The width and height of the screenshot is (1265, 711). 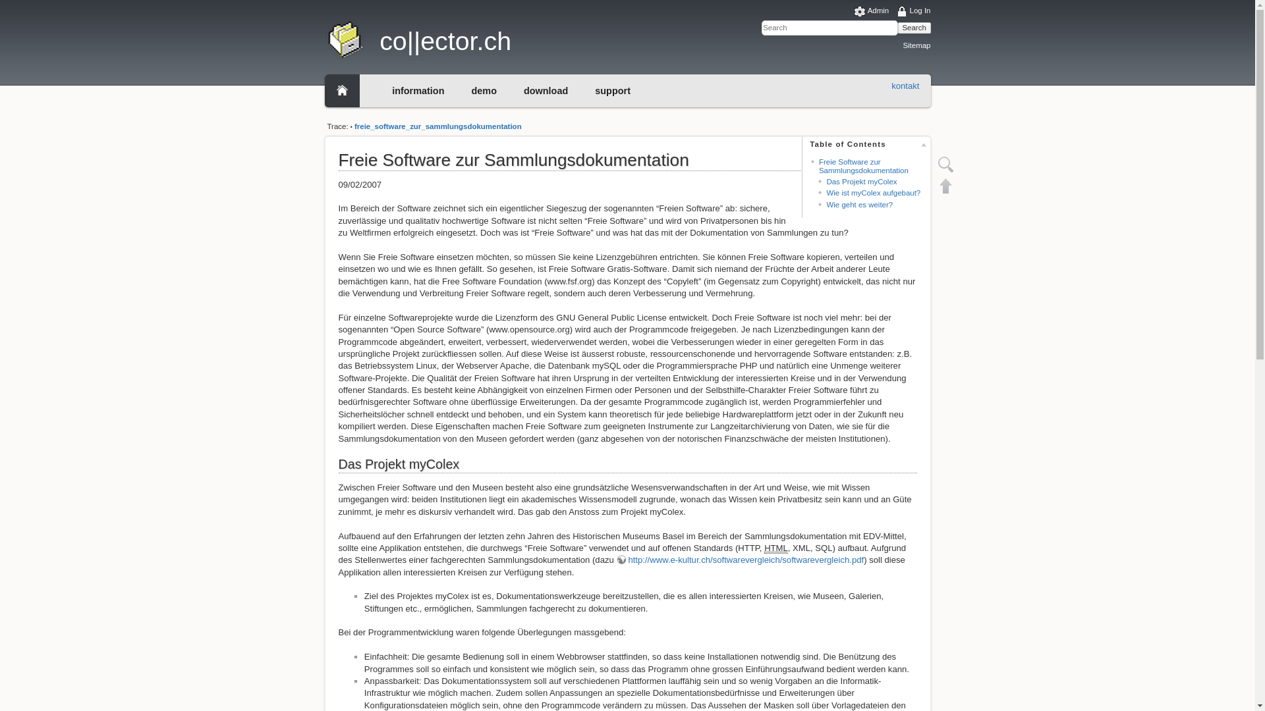 What do you see at coordinates (484, 91) in the screenshot?
I see `demo` at bounding box center [484, 91].